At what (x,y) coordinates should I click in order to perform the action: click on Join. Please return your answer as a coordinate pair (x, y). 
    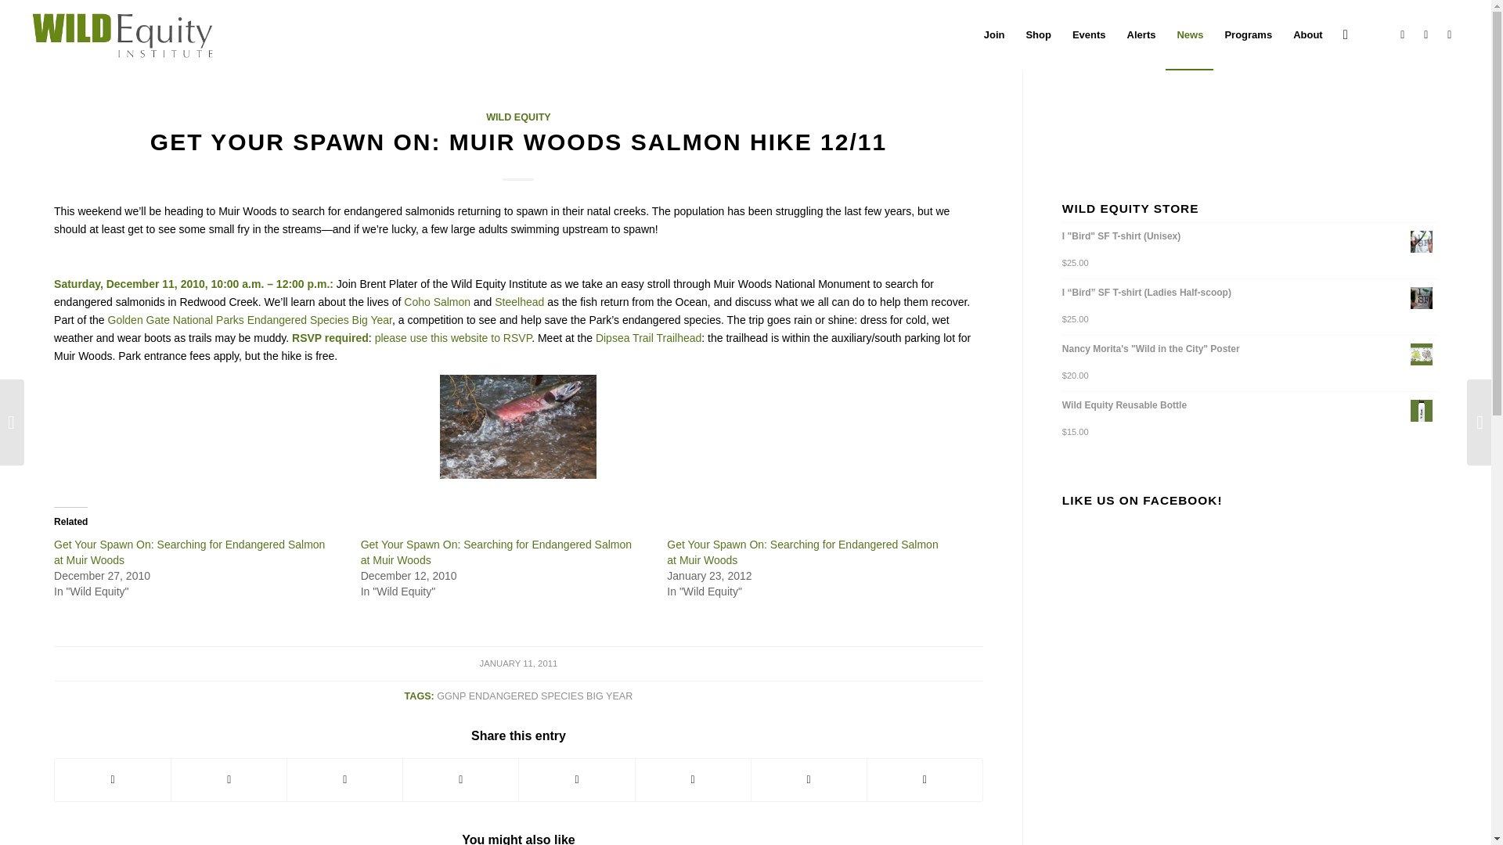
    Looking at the image, I should click on (994, 34).